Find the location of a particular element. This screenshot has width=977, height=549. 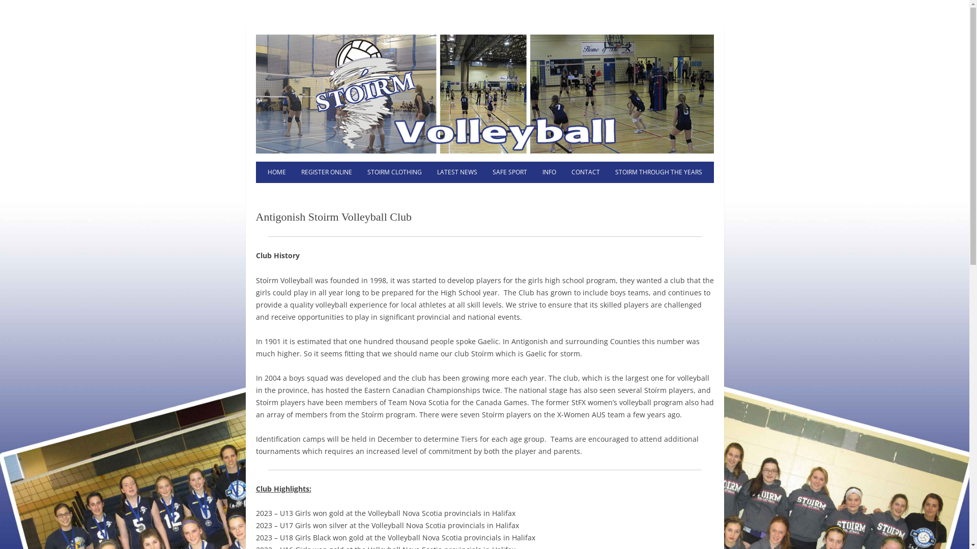

REGISTER ONLINE is located at coordinates (326, 172).